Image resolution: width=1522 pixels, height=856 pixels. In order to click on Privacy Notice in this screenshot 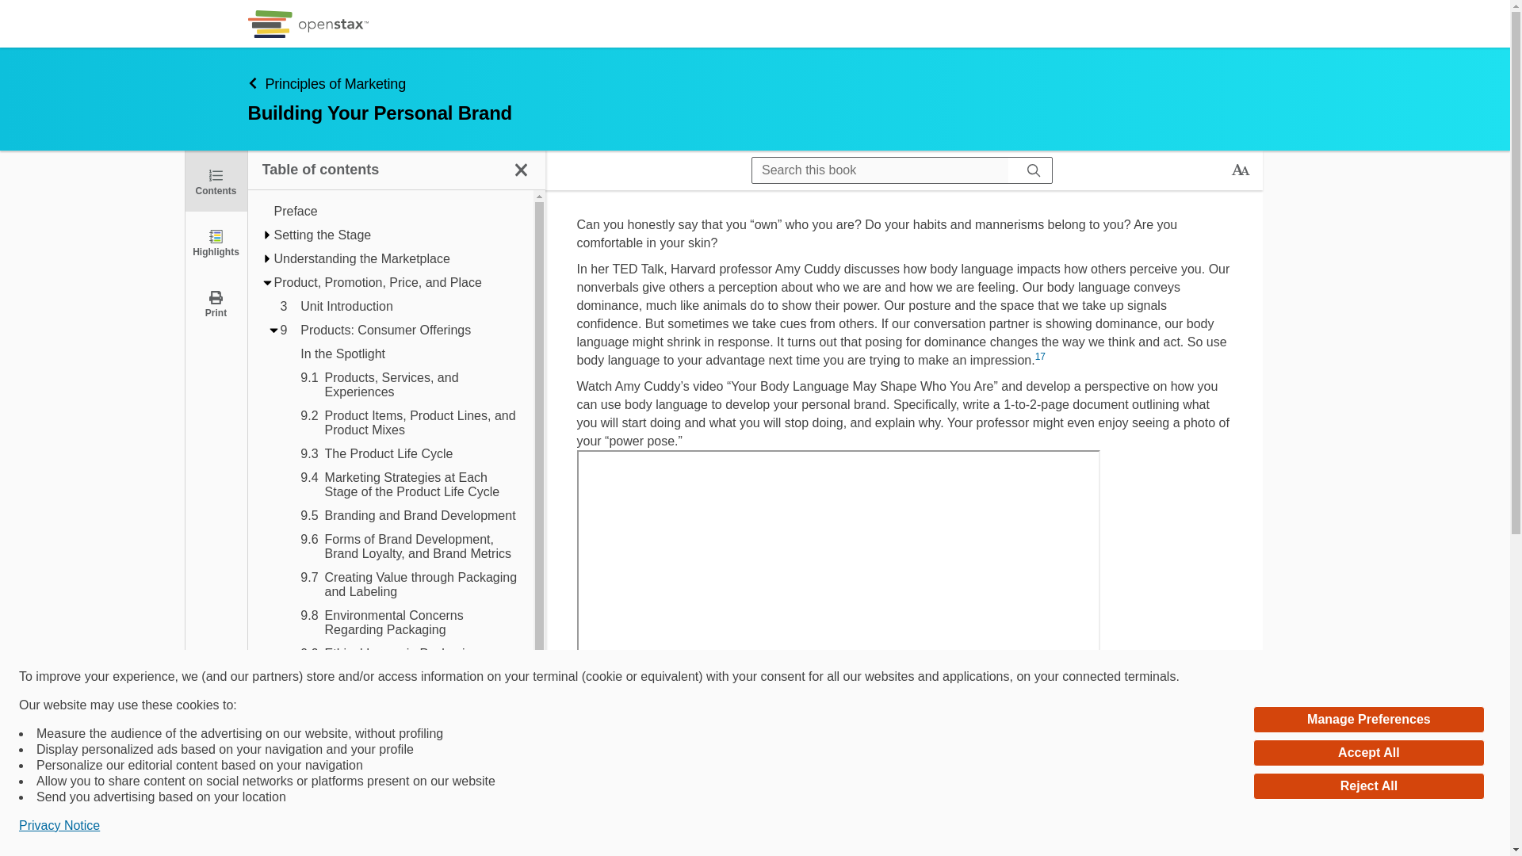, I will do `click(59, 826)`.